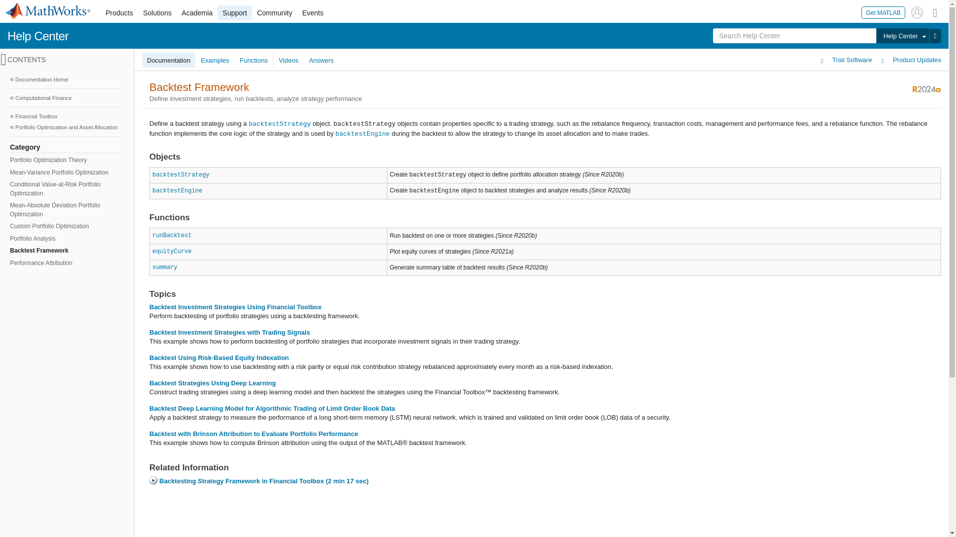 Image resolution: width=956 pixels, height=537 pixels. I want to click on Solutions, so click(157, 13).